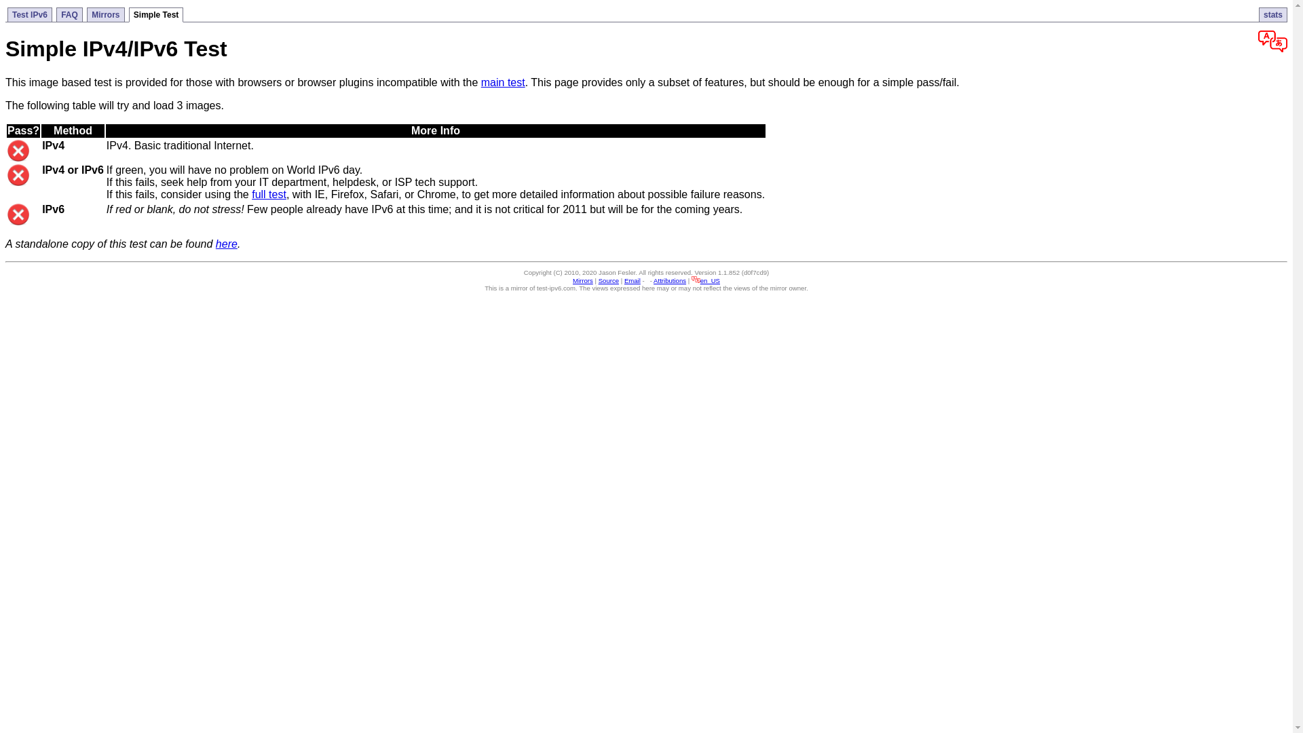 The height and width of the screenshot is (733, 1303). What do you see at coordinates (706, 281) in the screenshot?
I see `en_US` at bounding box center [706, 281].